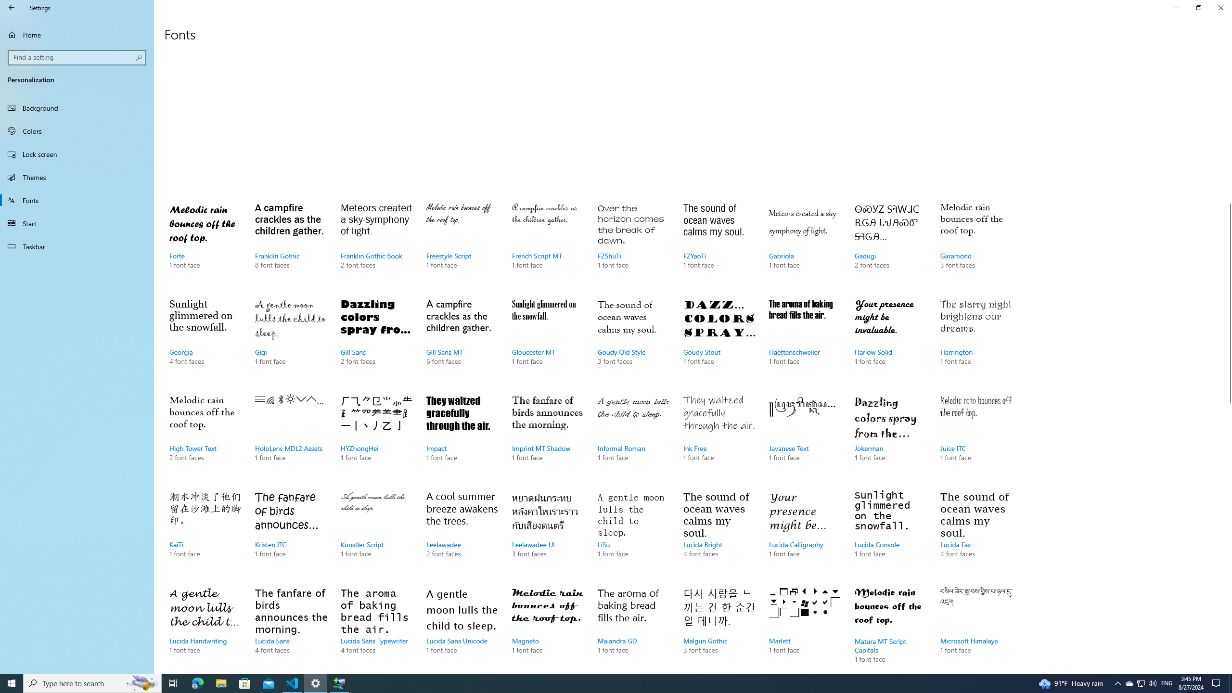  I want to click on File Explorer, so click(221, 683).